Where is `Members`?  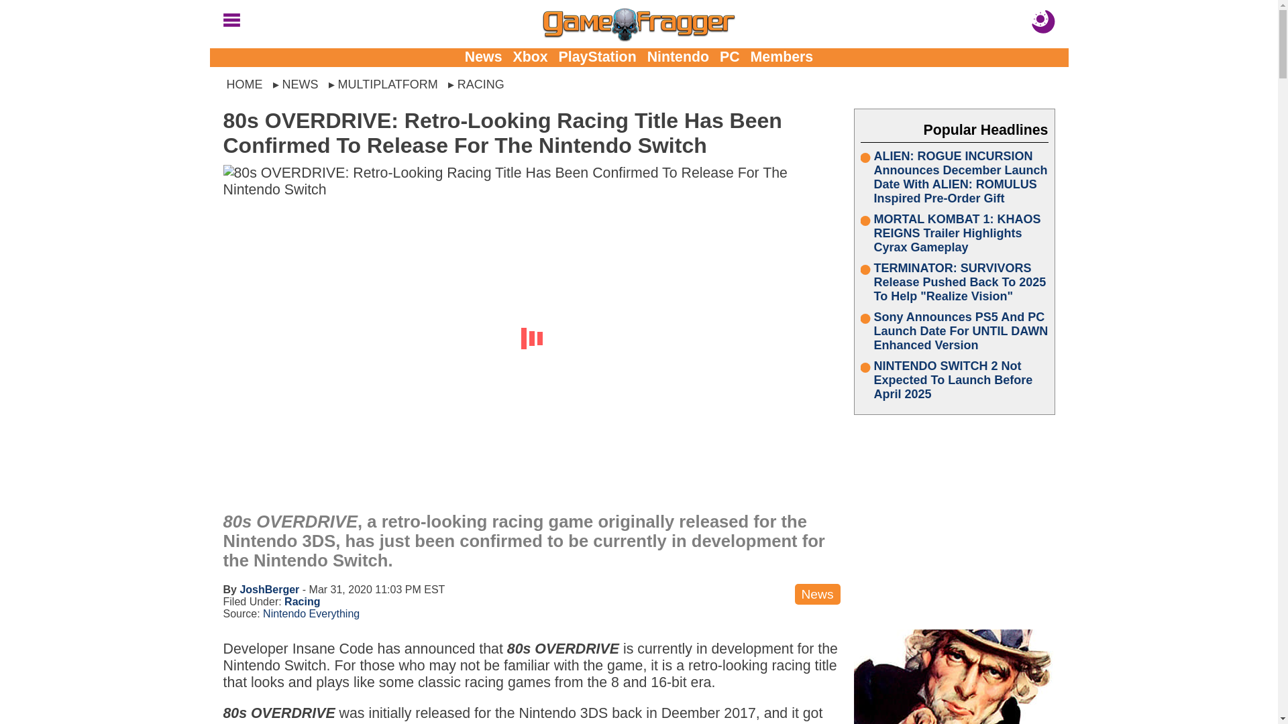
Members is located at coordinates (782, 57).